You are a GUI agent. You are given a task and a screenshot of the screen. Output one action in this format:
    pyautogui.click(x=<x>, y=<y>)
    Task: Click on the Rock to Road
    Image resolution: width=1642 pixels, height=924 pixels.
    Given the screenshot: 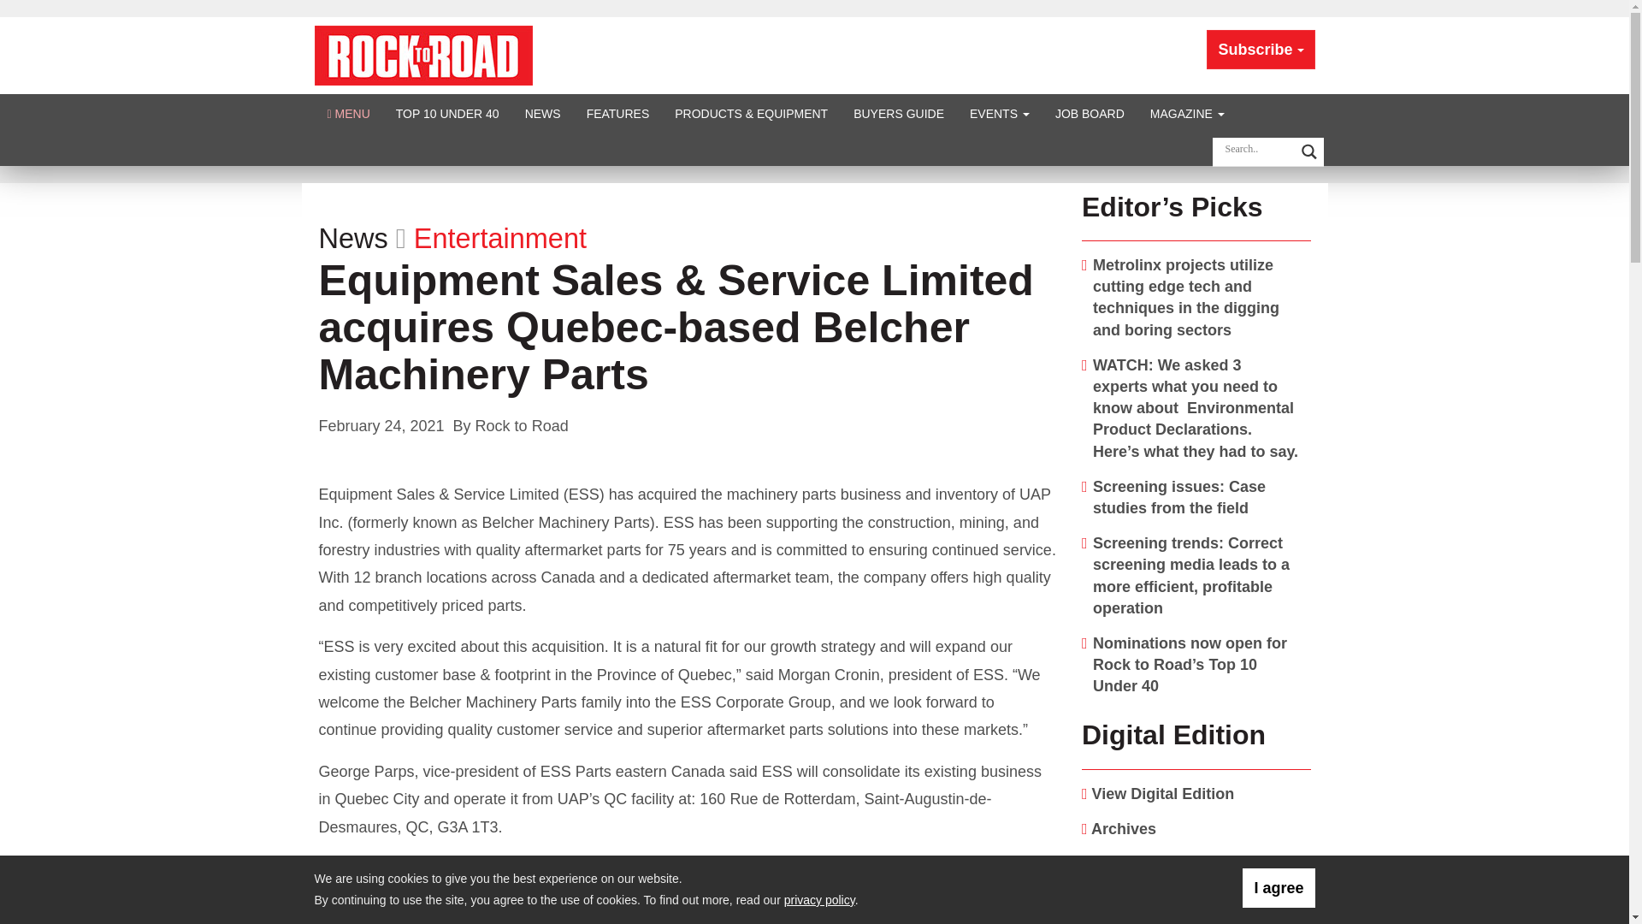 What is the action you would take?
    pyautogui.click(x=423, y=55)
    